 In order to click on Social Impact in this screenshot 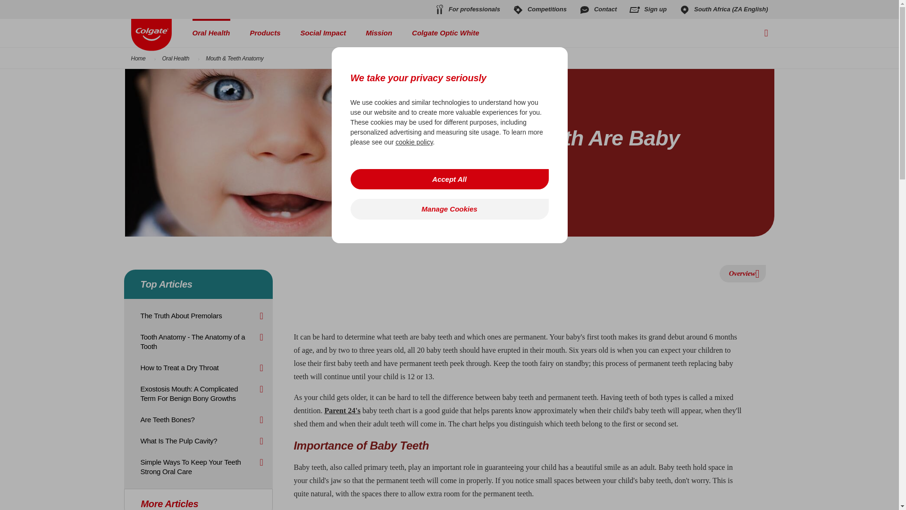, I will do `click(323, 33)`.